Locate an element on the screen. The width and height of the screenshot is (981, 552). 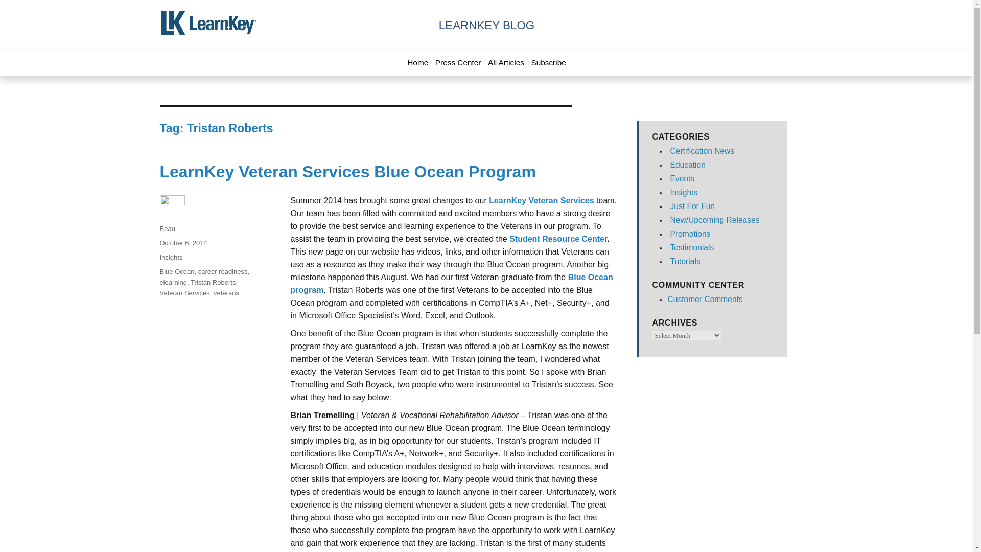
Certification News is located at coordinates (702, 151).